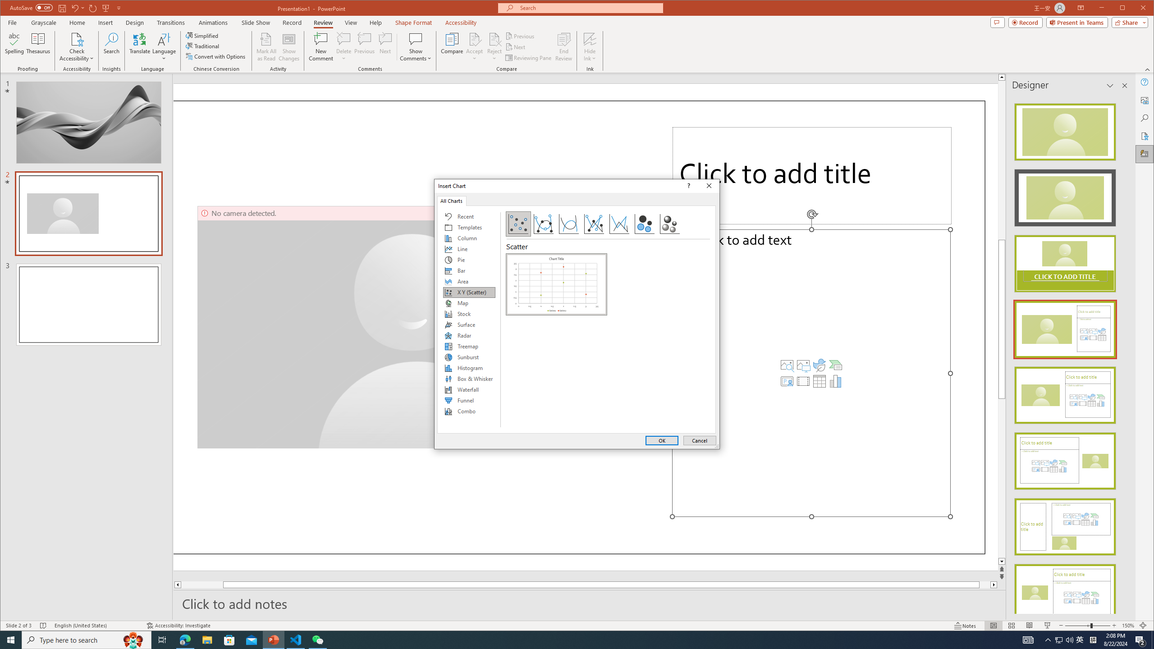  What do you see at coordinates (179, 626) in the screenshot?
I see `Accessibility Checker Accessibility: Investigate` at bounding box center [179, 626].